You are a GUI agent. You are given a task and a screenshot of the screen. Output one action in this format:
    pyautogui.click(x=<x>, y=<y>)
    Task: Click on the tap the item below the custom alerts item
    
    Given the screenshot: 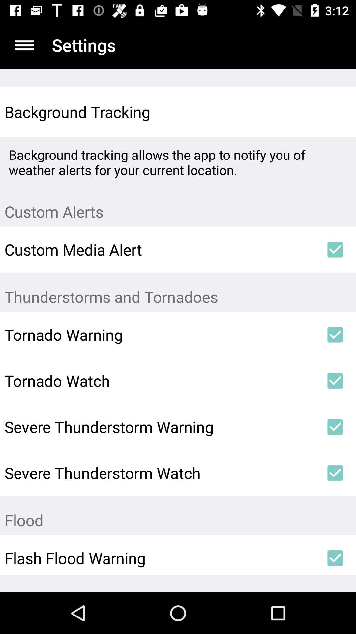 What is the action you would take?
    pyautogui.click(x=335, y=250)
    